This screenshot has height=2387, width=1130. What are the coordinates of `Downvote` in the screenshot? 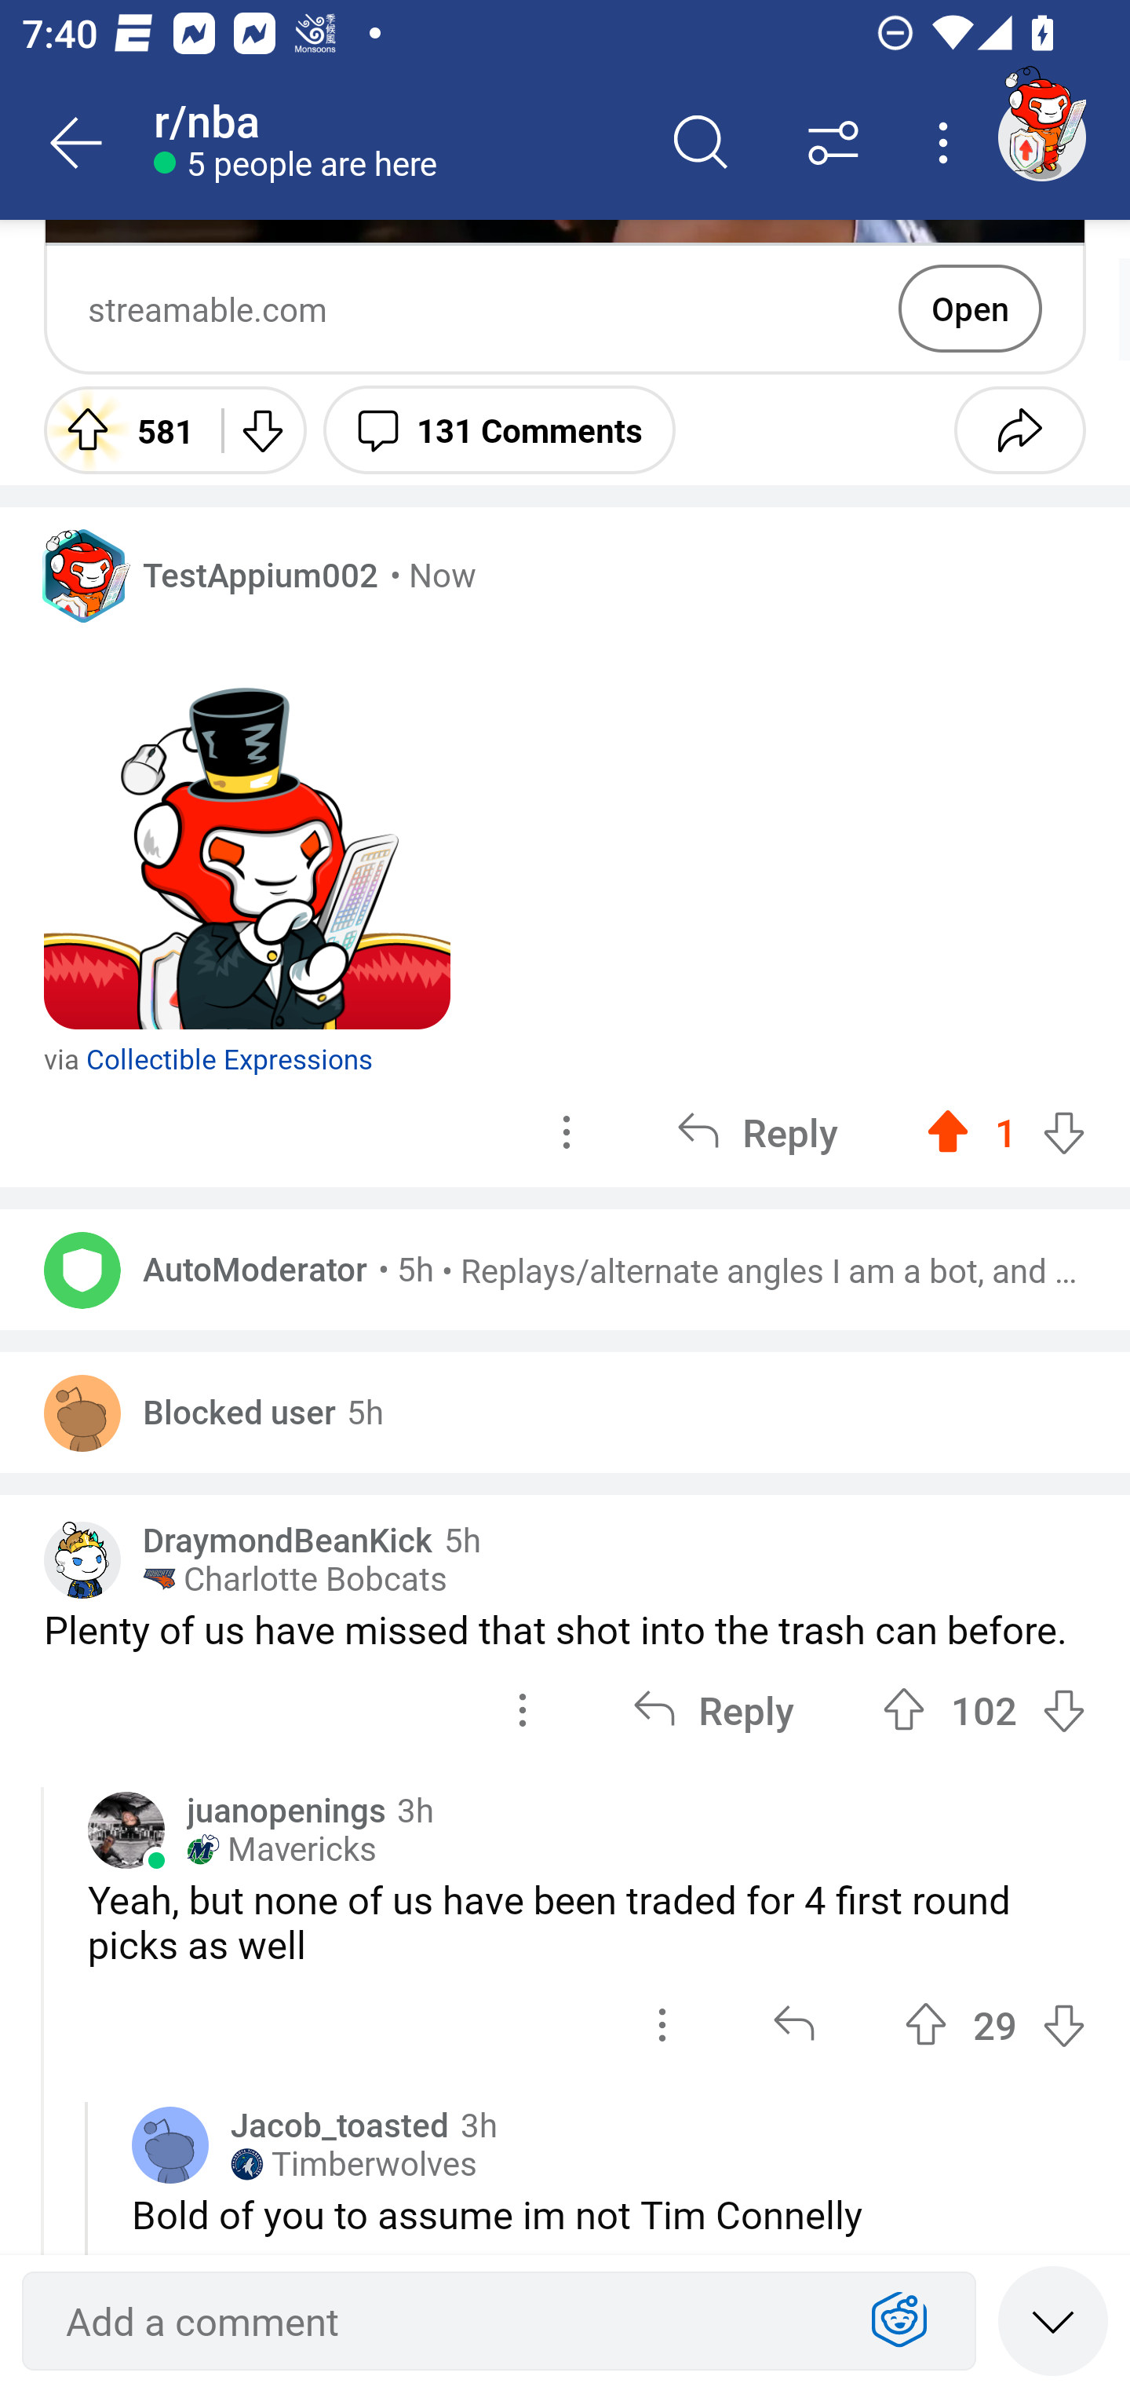 It's located at (261, 430).